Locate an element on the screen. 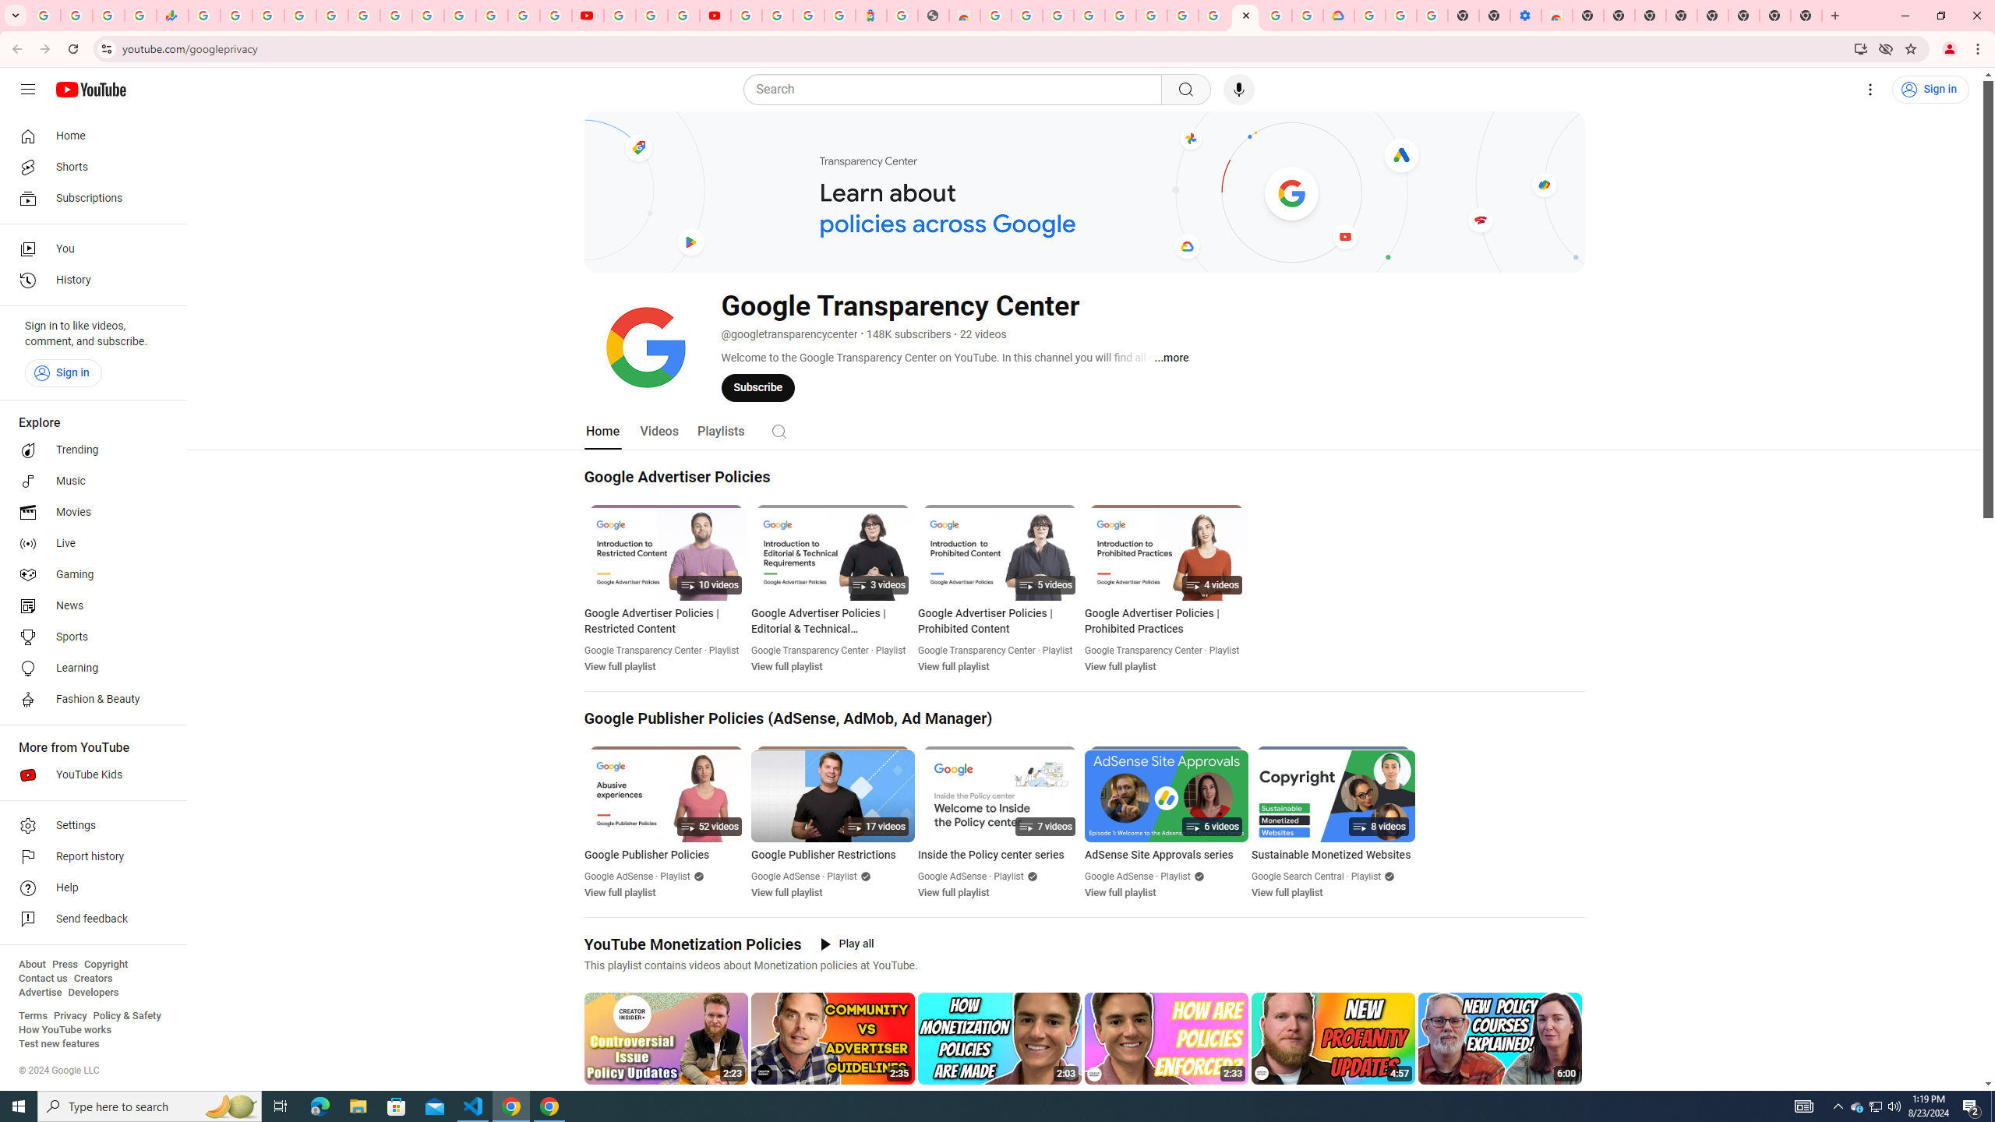 The image size is (1995, 1122). Terms is located at coordinates (33, 1016).